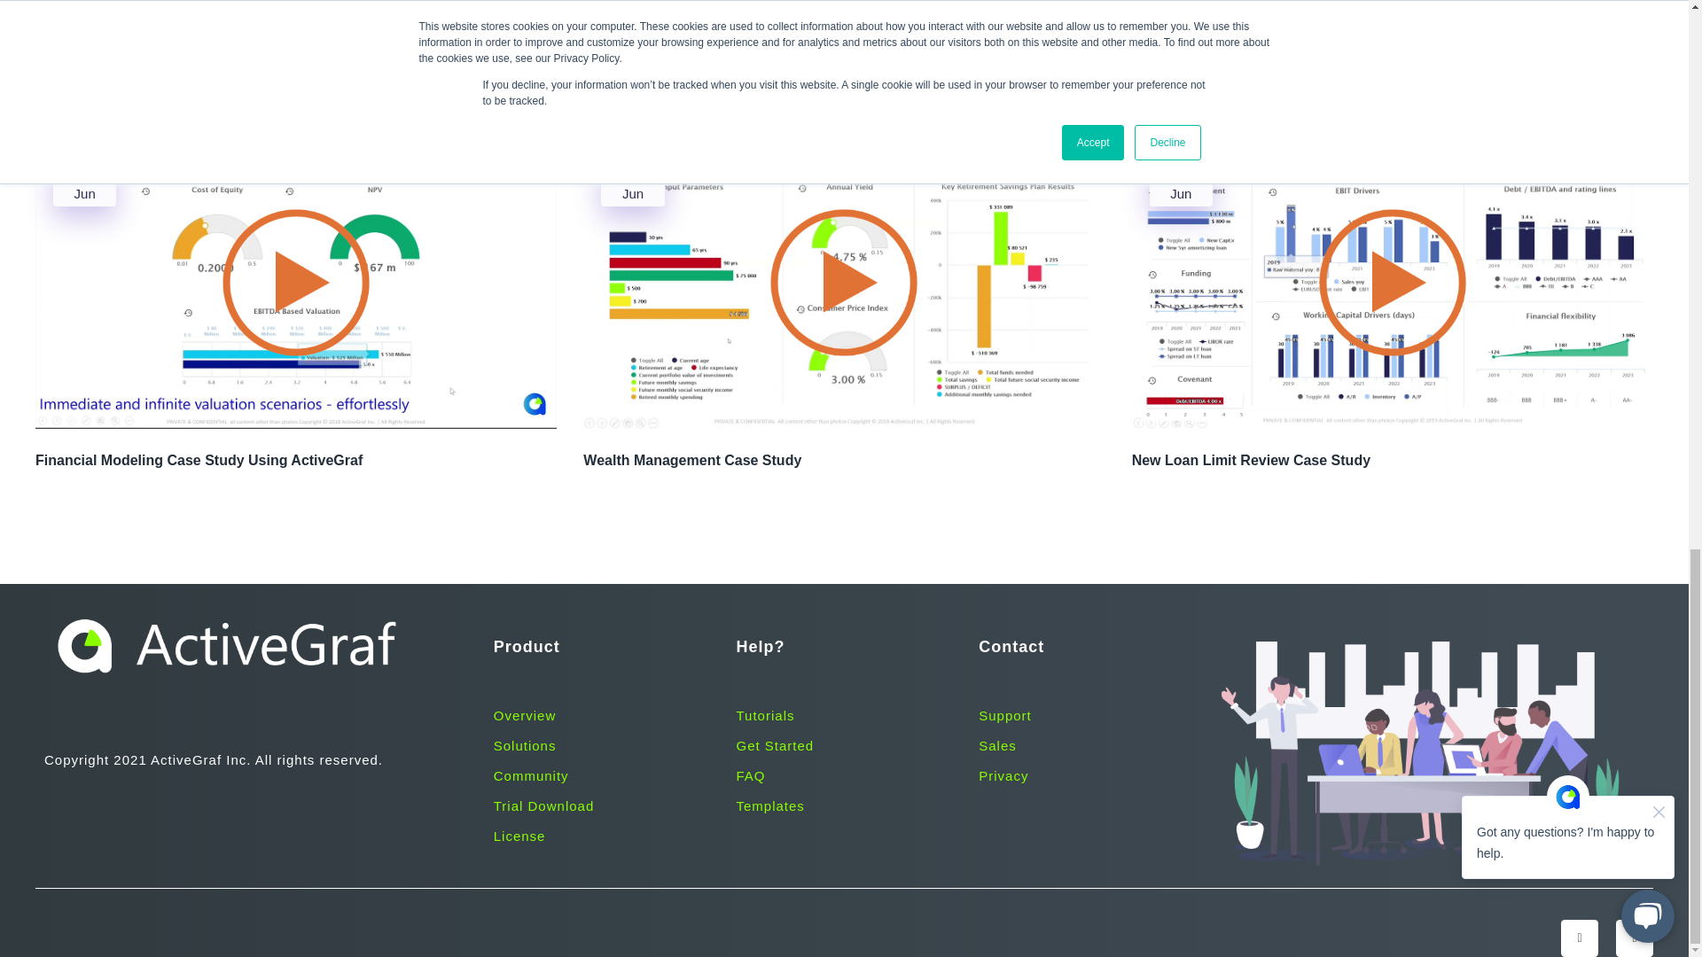 Image resolution: width=1702 pixels, height=957 pixels. I want to click on Wealth Management Case Study, so click(973, 356).